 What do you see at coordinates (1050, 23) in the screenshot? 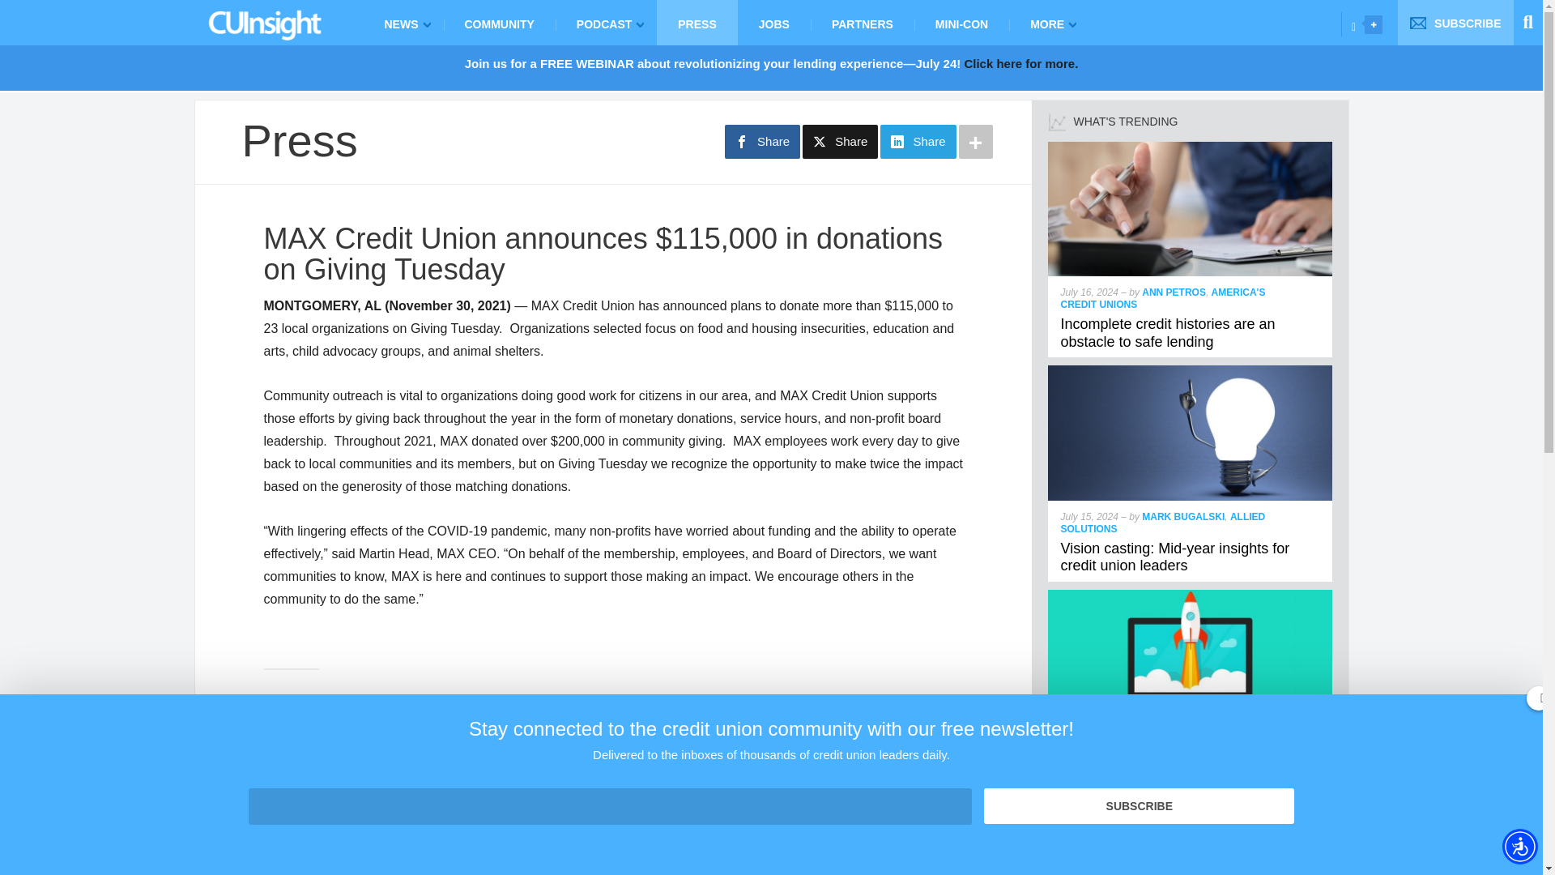
I see `MORE` at bounding box center [1050, 23].